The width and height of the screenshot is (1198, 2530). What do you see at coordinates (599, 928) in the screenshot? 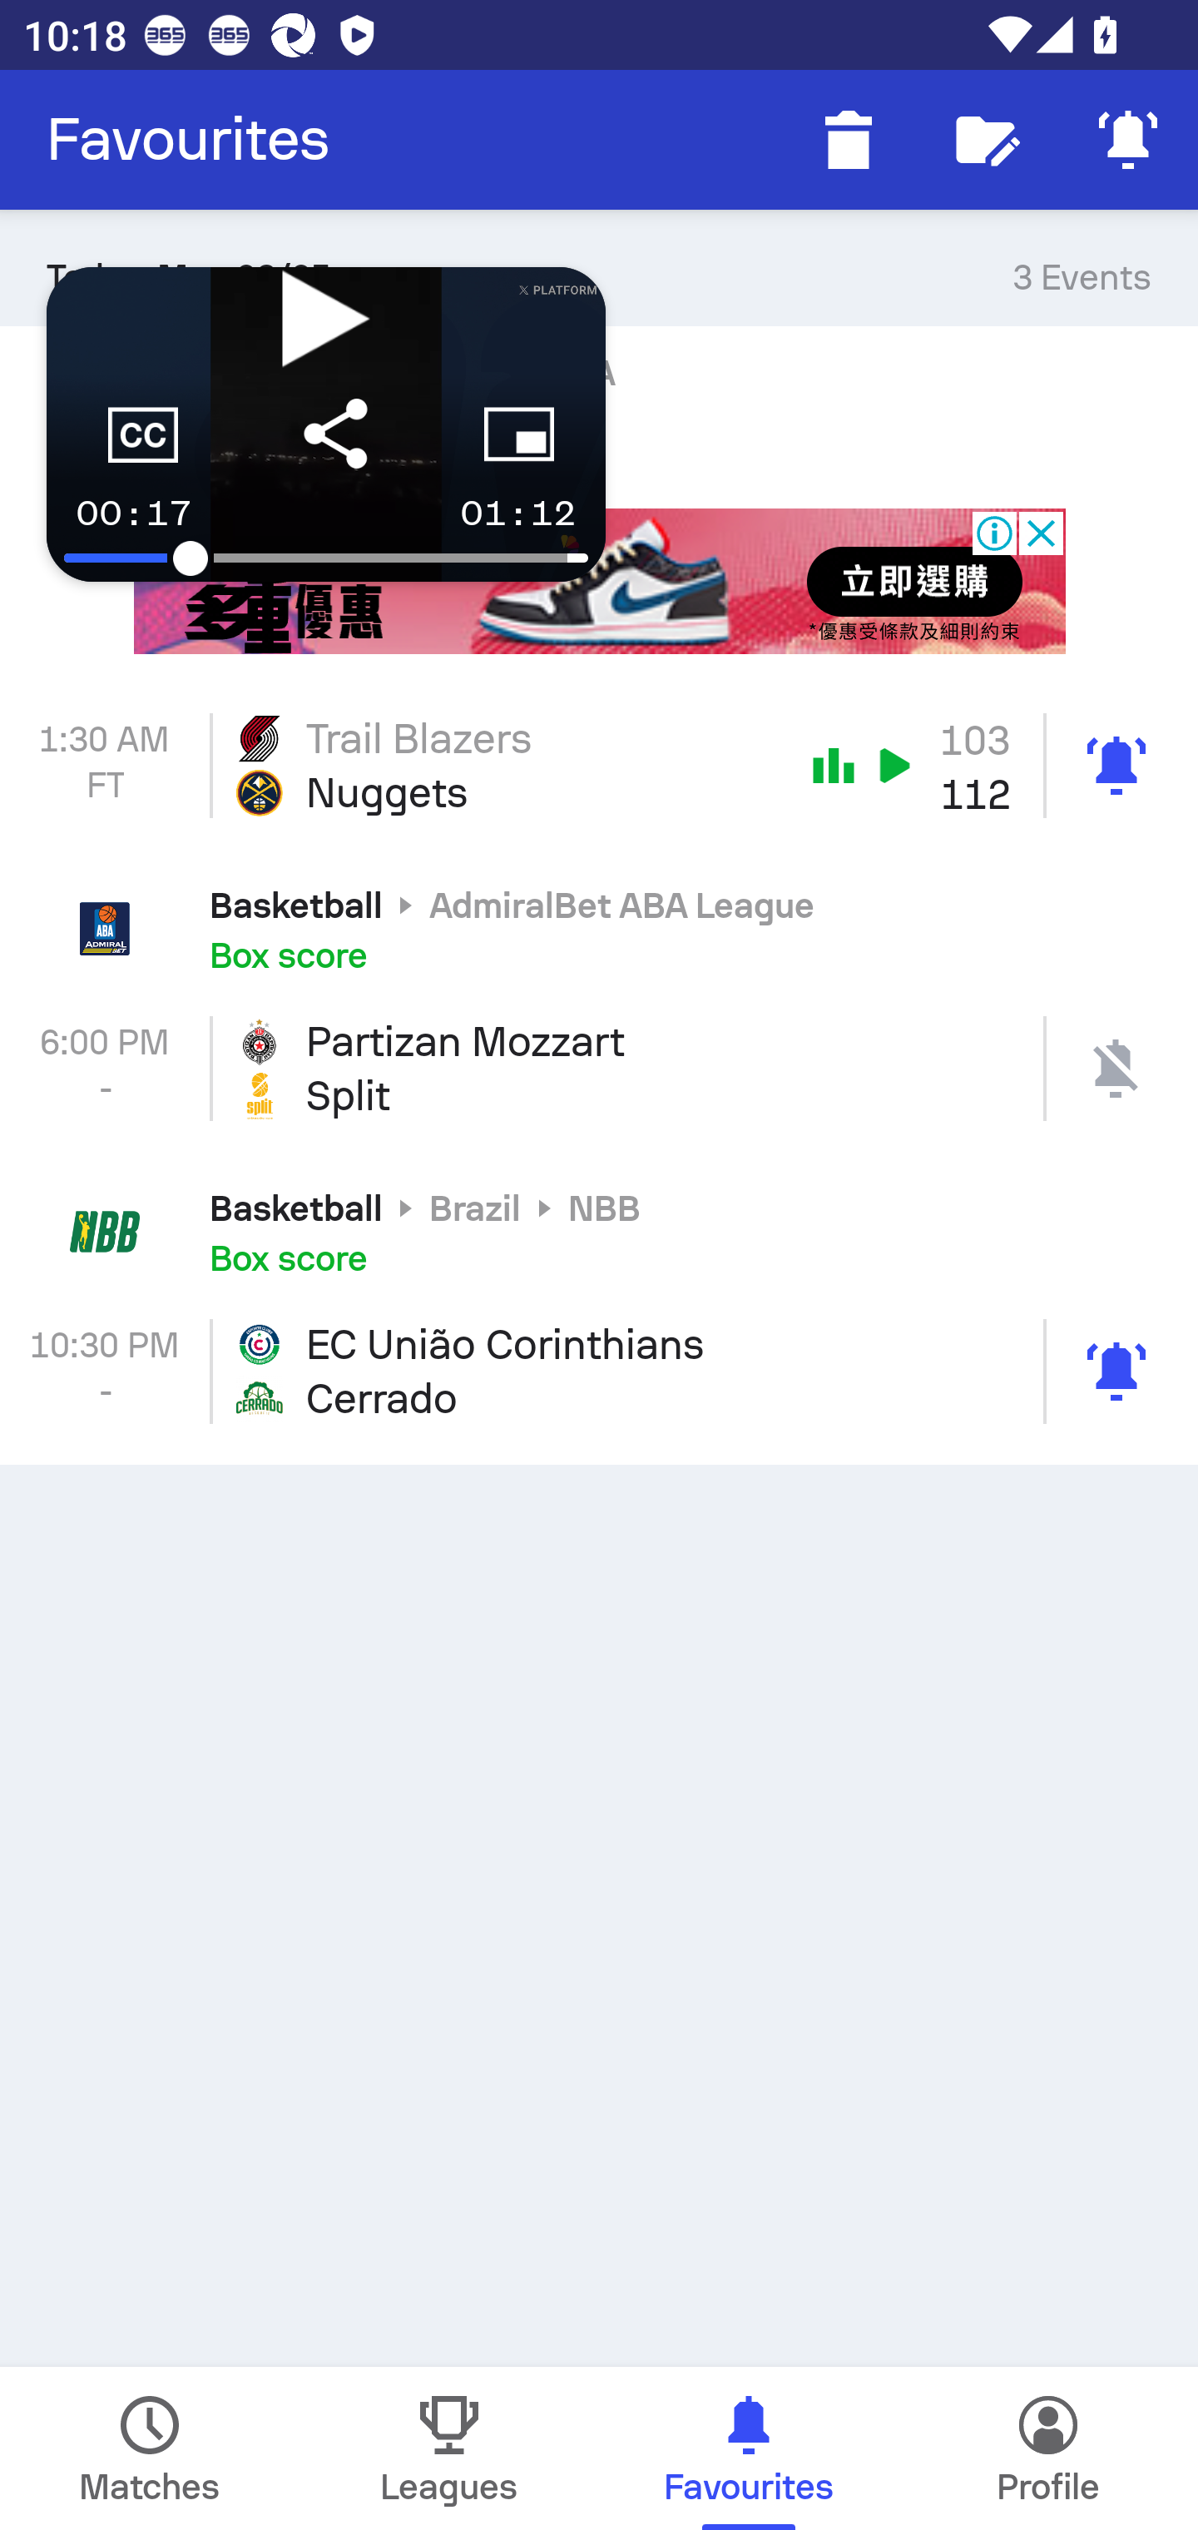
I see `Basketball AdmiralBet ABA League Box score` at bounding box center [599, 928].